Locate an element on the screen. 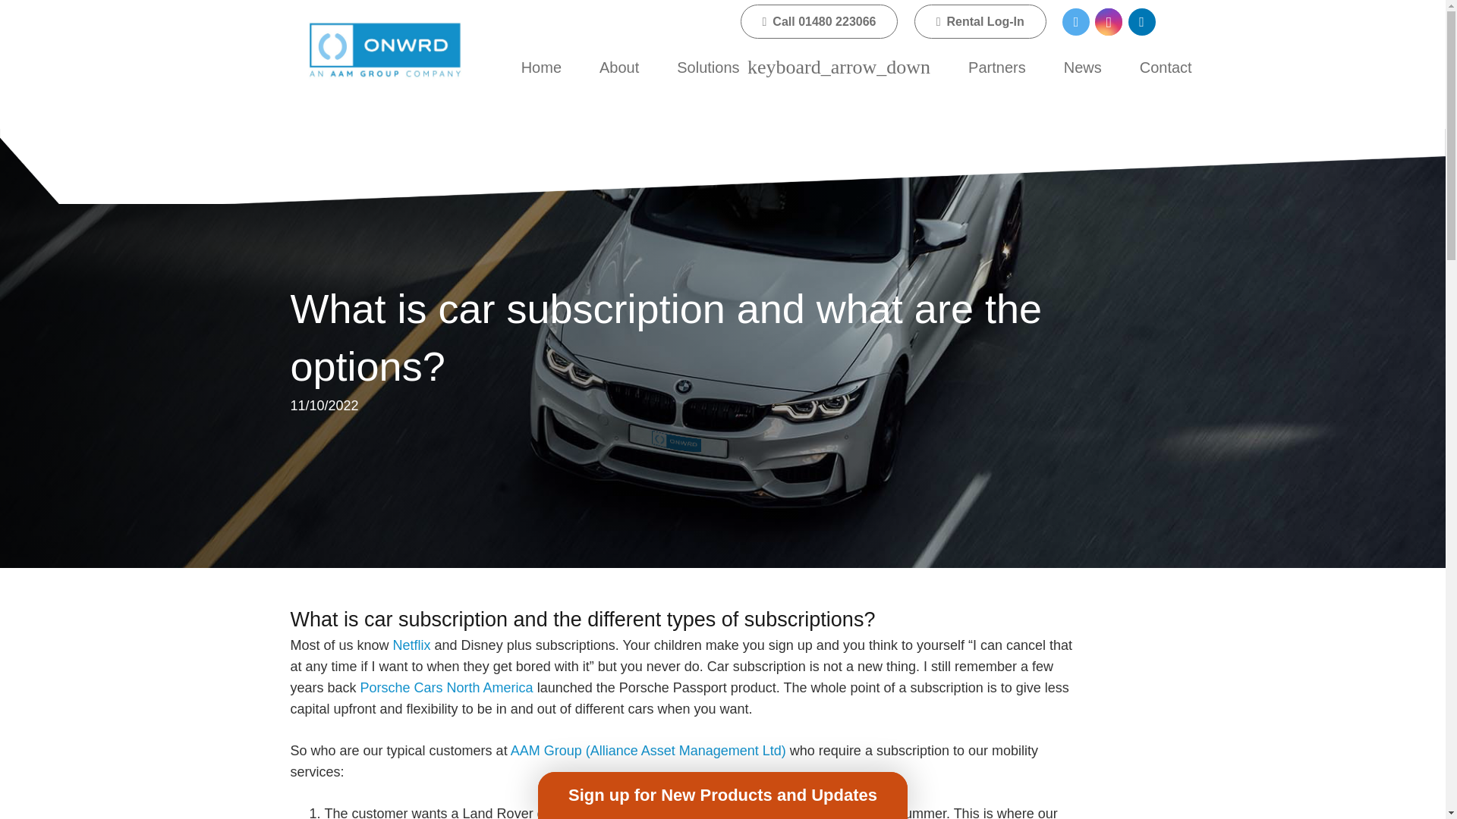 The width and height of the screenshot is (1457, 819). Contact is located at coordinates (1166, 67).